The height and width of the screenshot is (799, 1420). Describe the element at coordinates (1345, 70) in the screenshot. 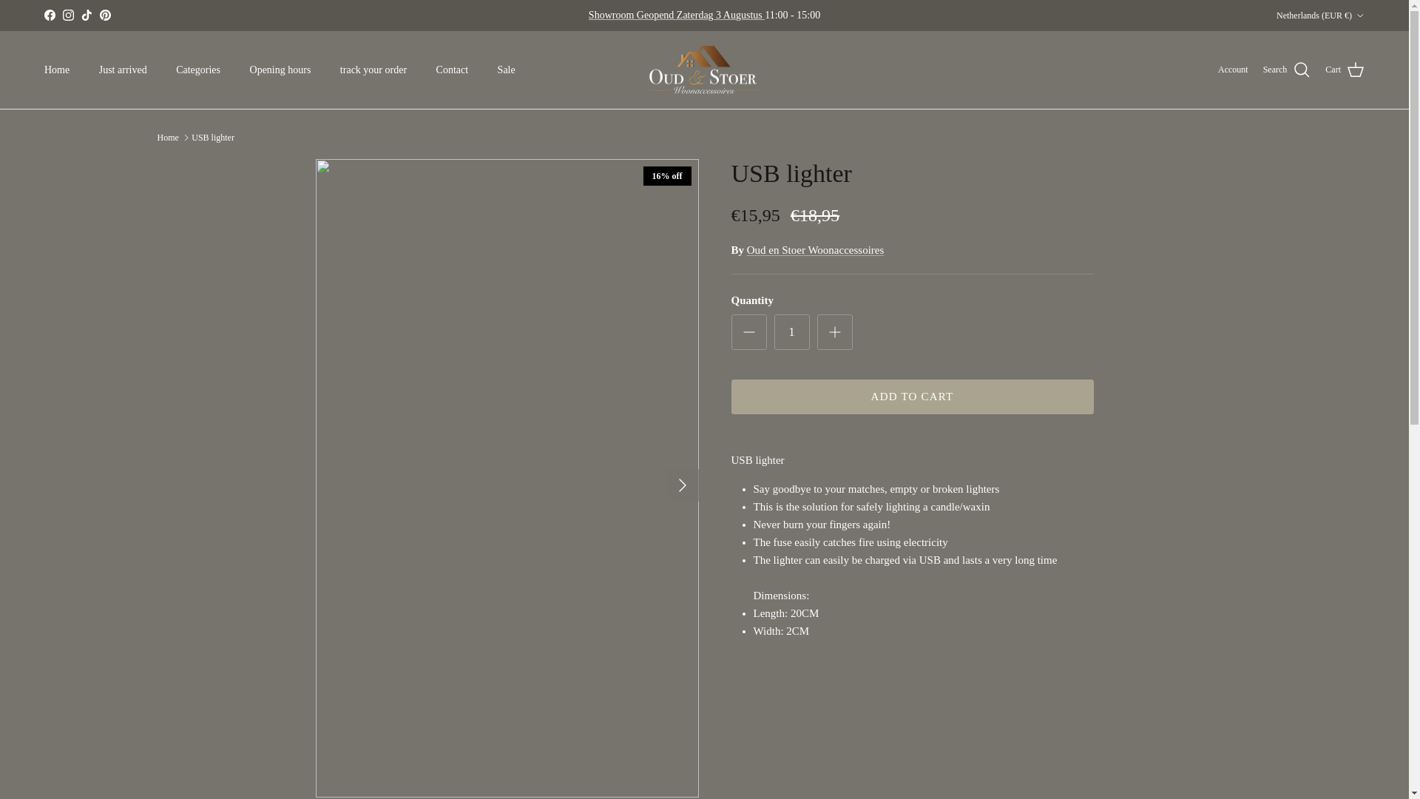

I see `Cart` at that location.